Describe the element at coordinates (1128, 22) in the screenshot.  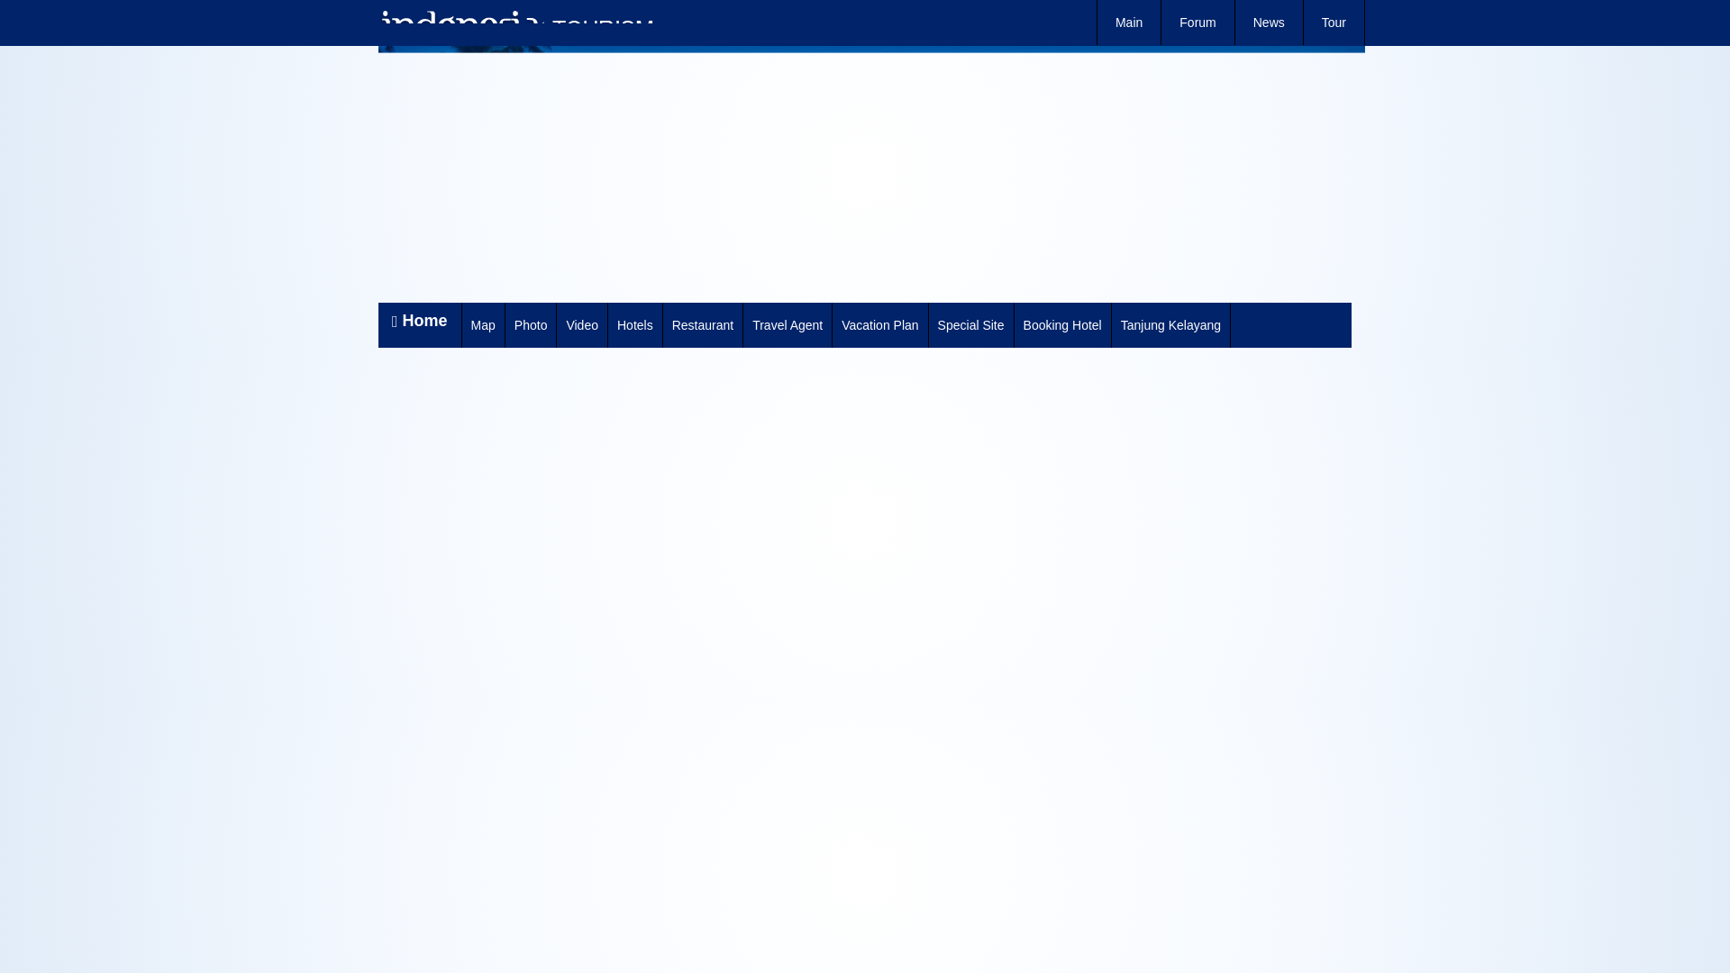
I see `Main` at that location.